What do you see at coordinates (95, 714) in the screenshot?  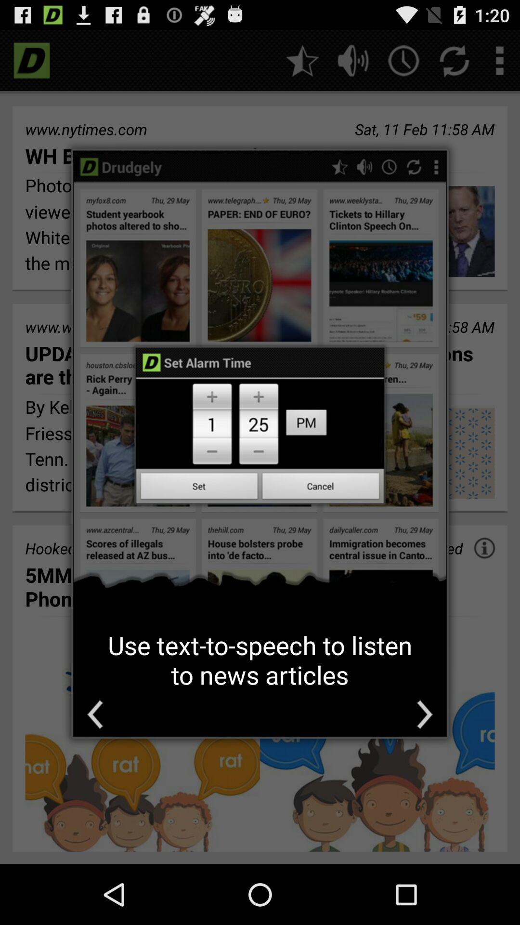 I see `for back` at bounding box center [95, 714].